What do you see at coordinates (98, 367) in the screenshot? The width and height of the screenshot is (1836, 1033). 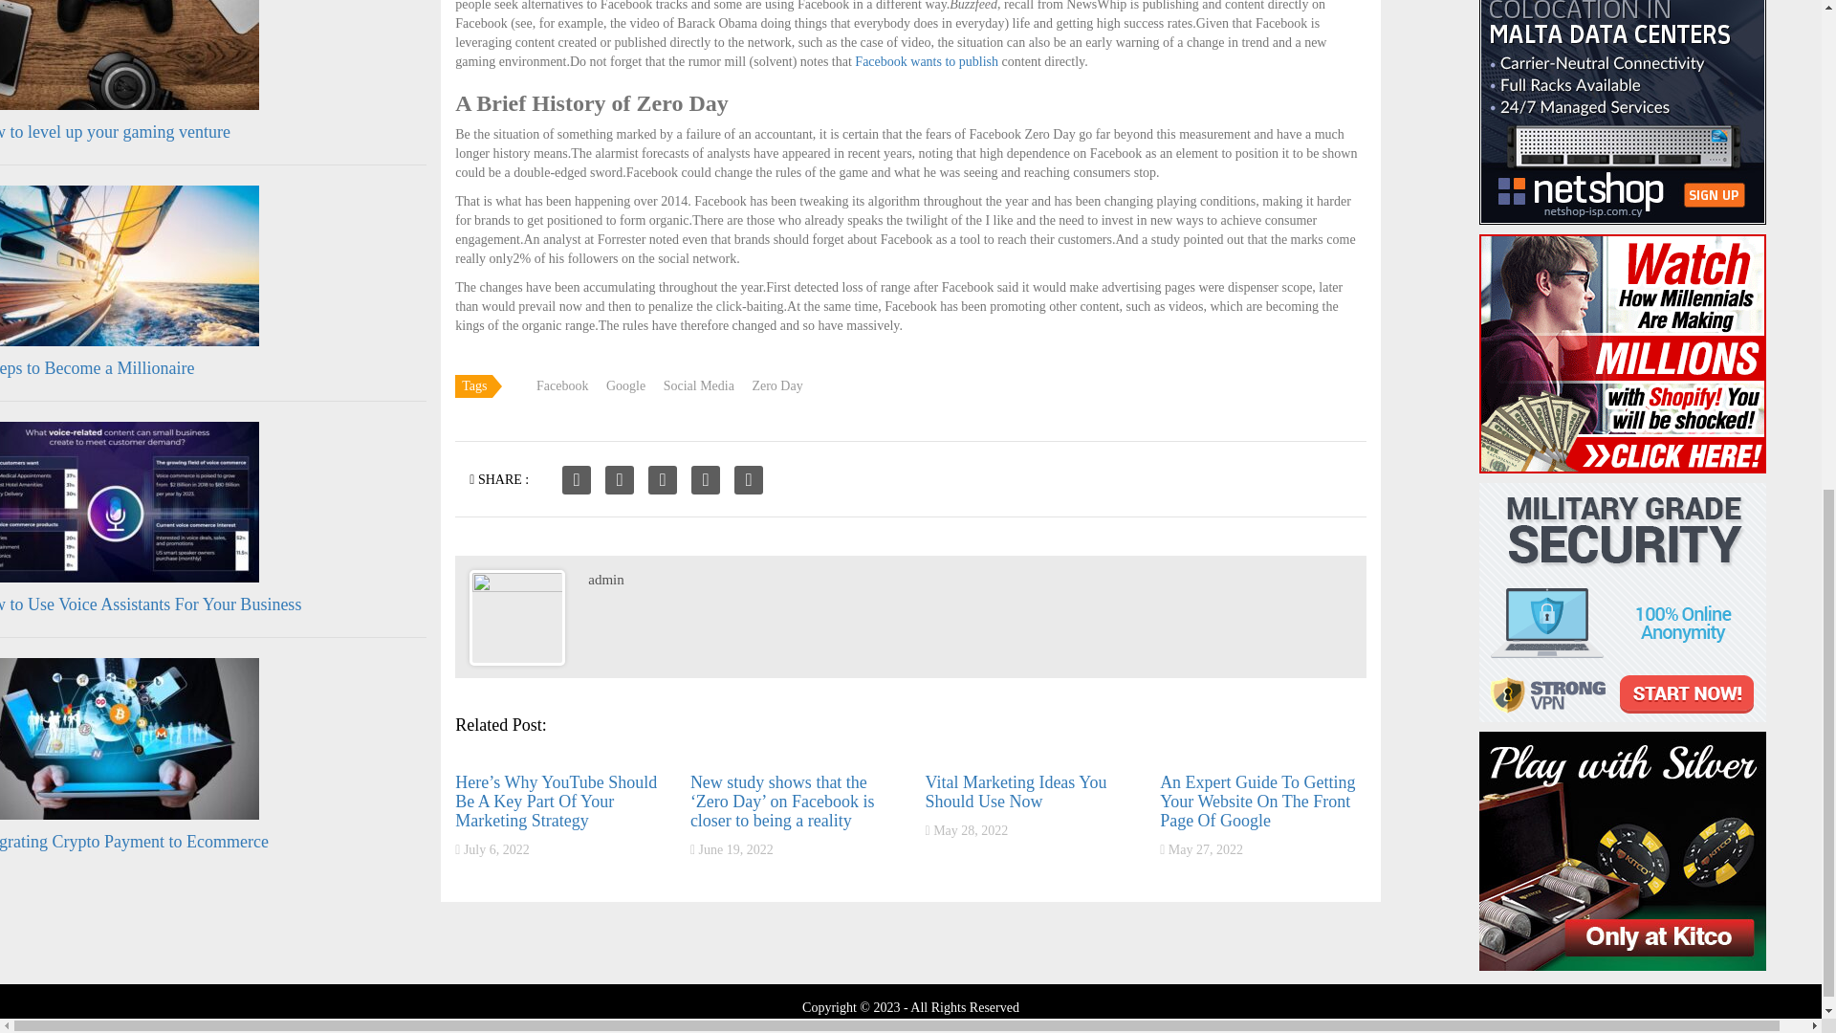 I see `7 Steps to Become a Millionaire` at bounding box center [98, 367].